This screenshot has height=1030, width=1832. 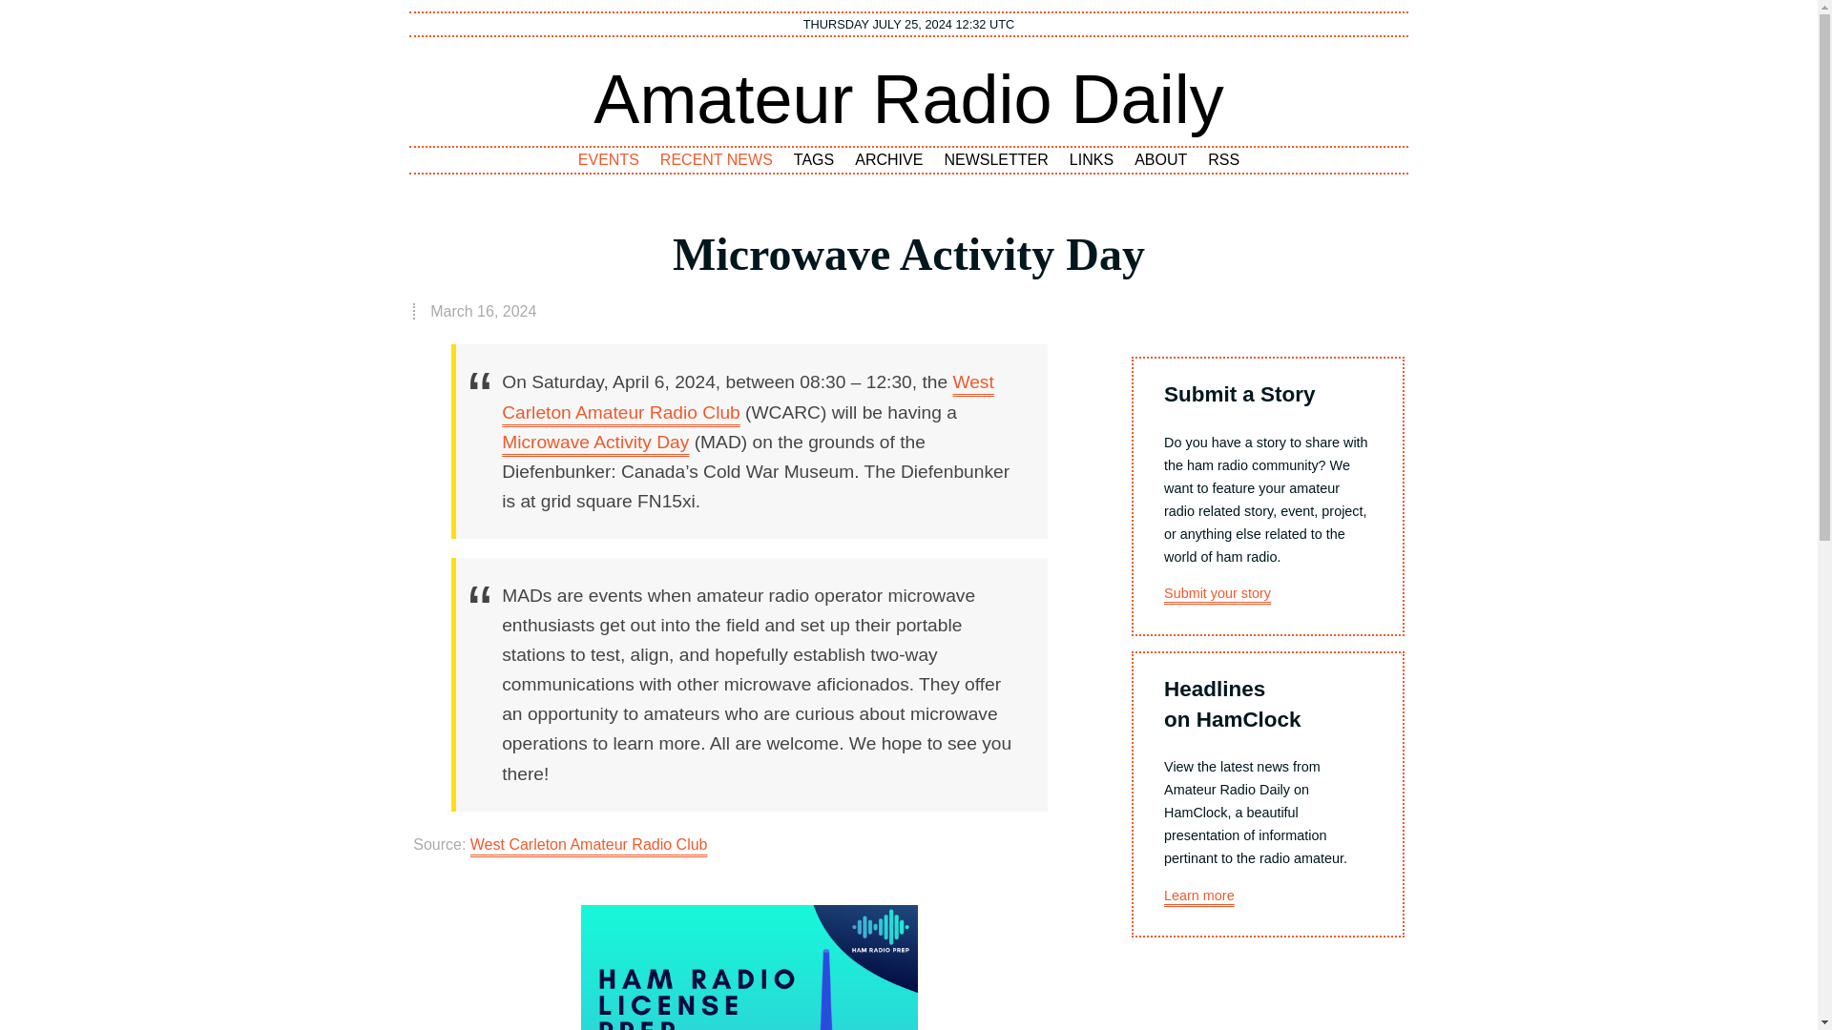 What do you see at coordinates (1218, 593) in the screenshot?
I see `Submit your story` at bounding box center [1218, 593].